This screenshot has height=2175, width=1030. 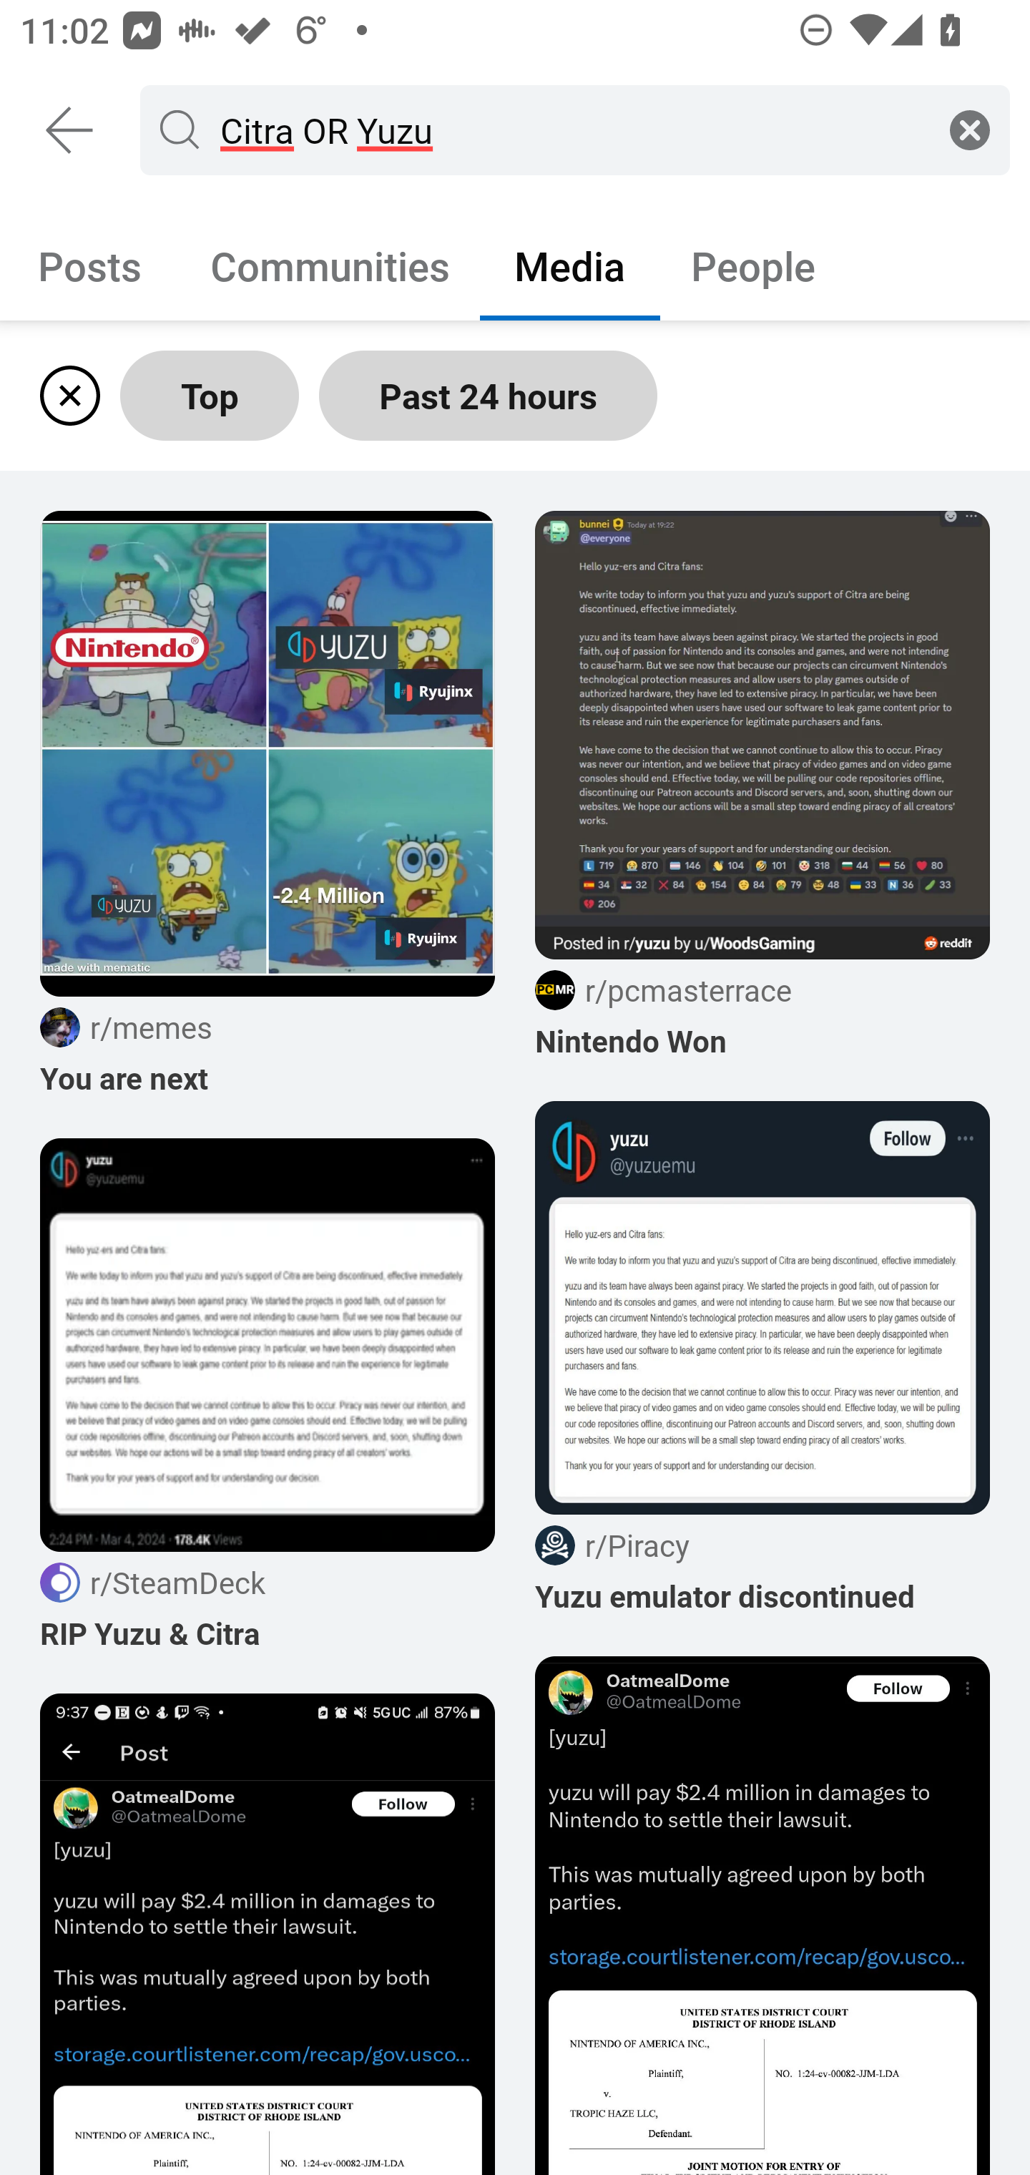 What do you see at coordinates (330, 265) in the screenshot?
I see `Communities` at bounding box center [330, 265].